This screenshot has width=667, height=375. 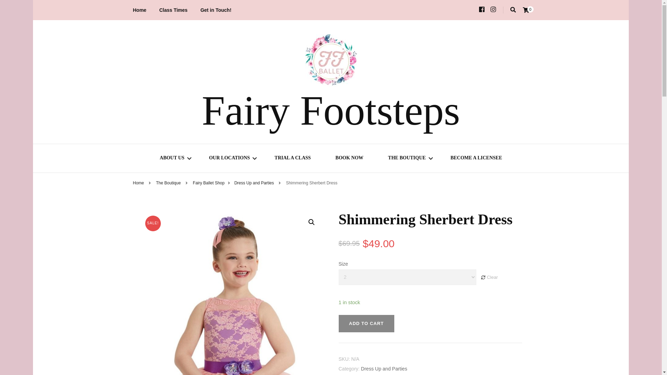 I want to click on 0, so click(x=525, y=10).